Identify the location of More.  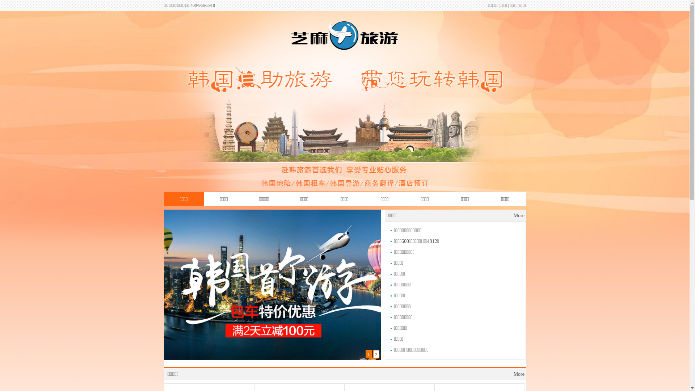
(519, 374).